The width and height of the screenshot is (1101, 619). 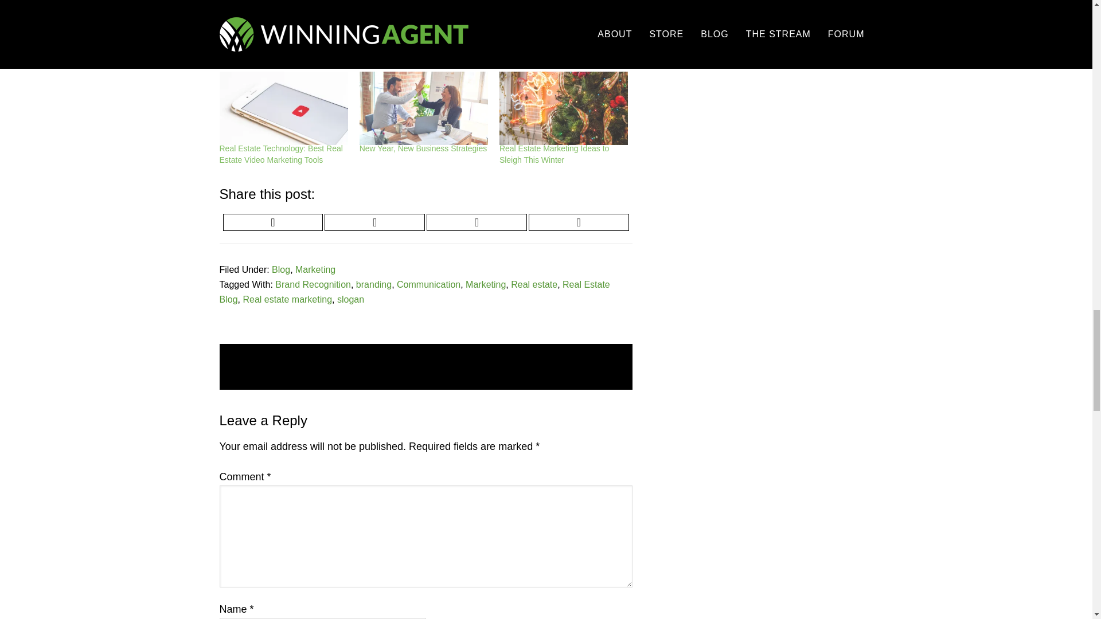 What do you see at coordinates (428, 284) in the screenshot?
I see `Communication` at bounding box center [428, 284].